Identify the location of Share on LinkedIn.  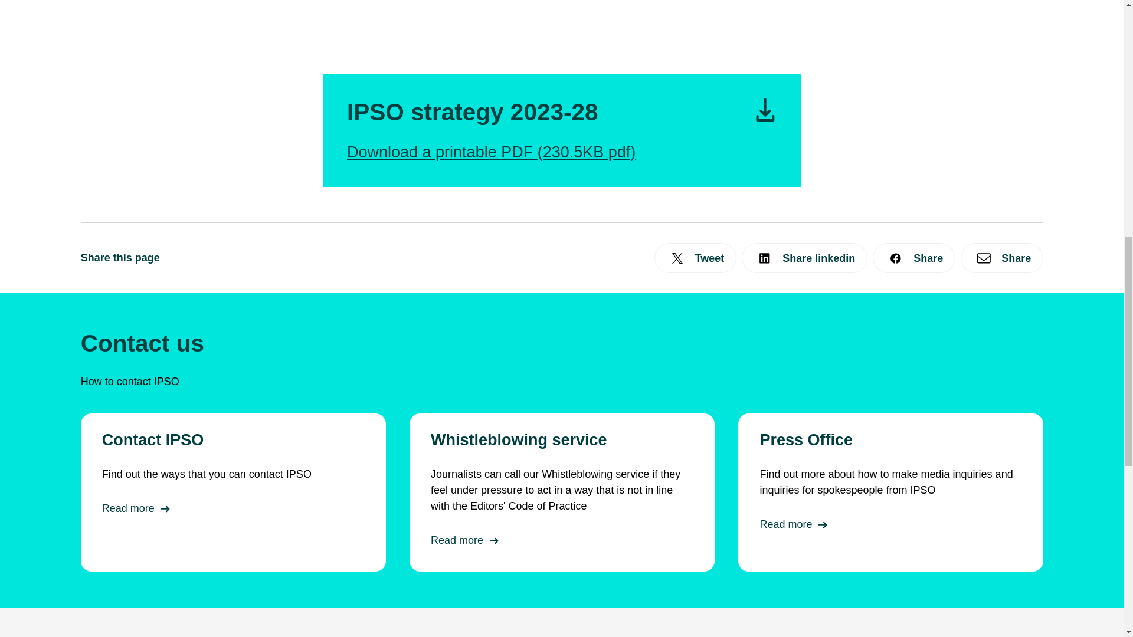
(805, 258).